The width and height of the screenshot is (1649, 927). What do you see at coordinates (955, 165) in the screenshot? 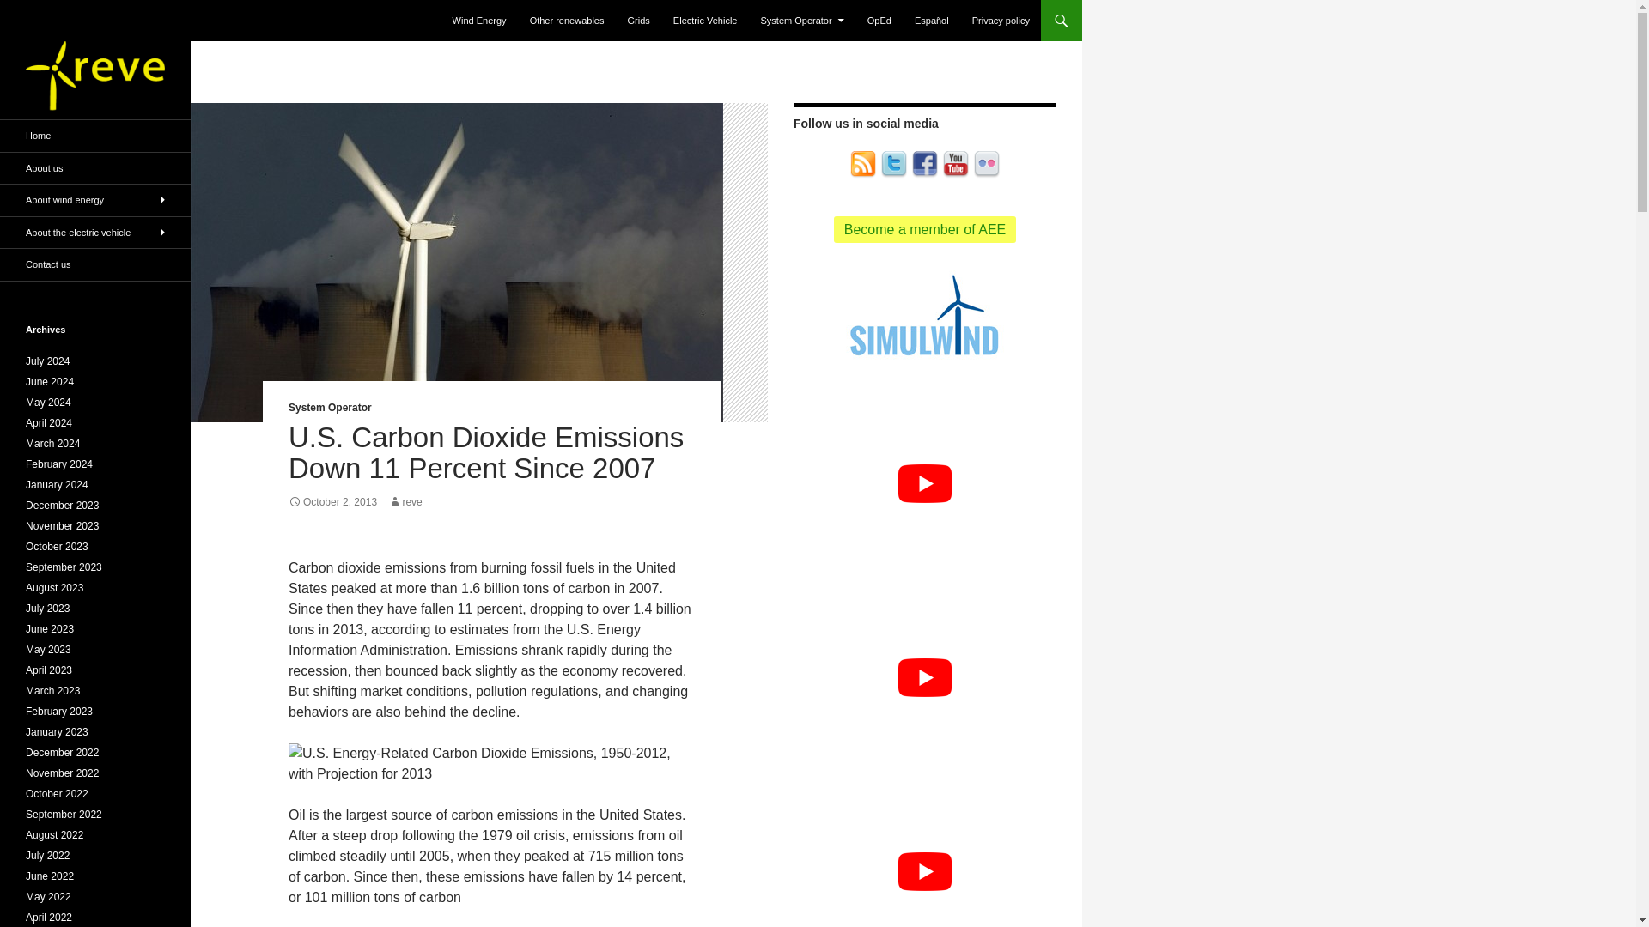
I see `youtube` at bounding box center [955, 165].